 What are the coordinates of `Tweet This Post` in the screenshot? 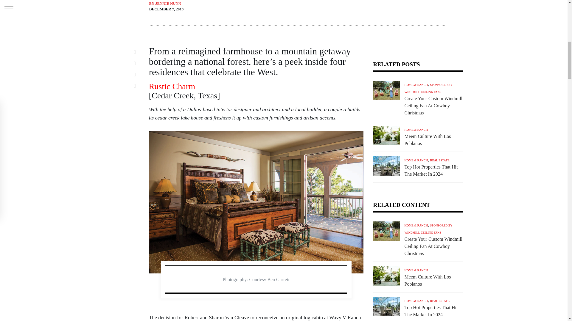 It's located at (138, 63).